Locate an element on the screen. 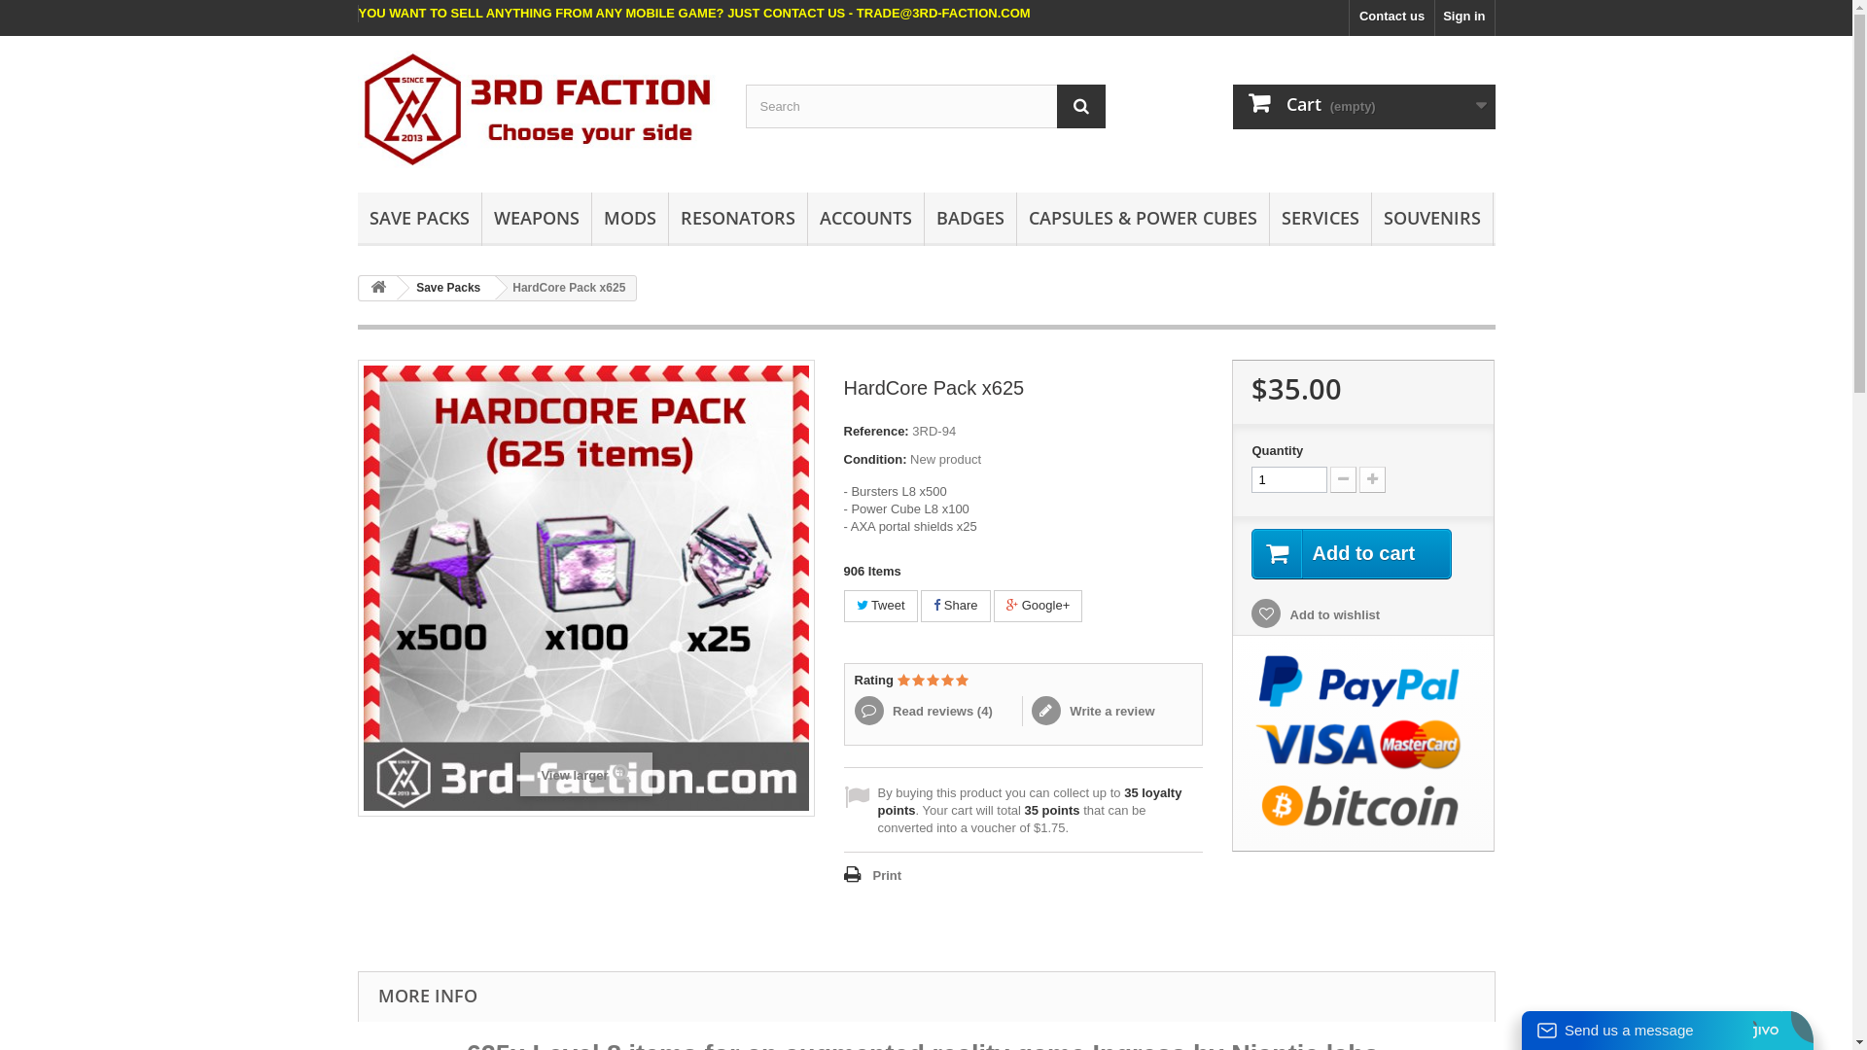 The width and height of the screenshot is (1867, 1050). BADGES is located at coordinates (969, 220).